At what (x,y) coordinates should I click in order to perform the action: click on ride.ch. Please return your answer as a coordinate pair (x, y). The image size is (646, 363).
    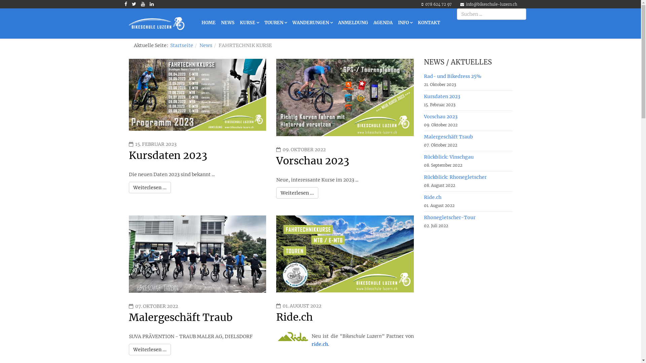
    Looking at the image, I should click on (320, 344).